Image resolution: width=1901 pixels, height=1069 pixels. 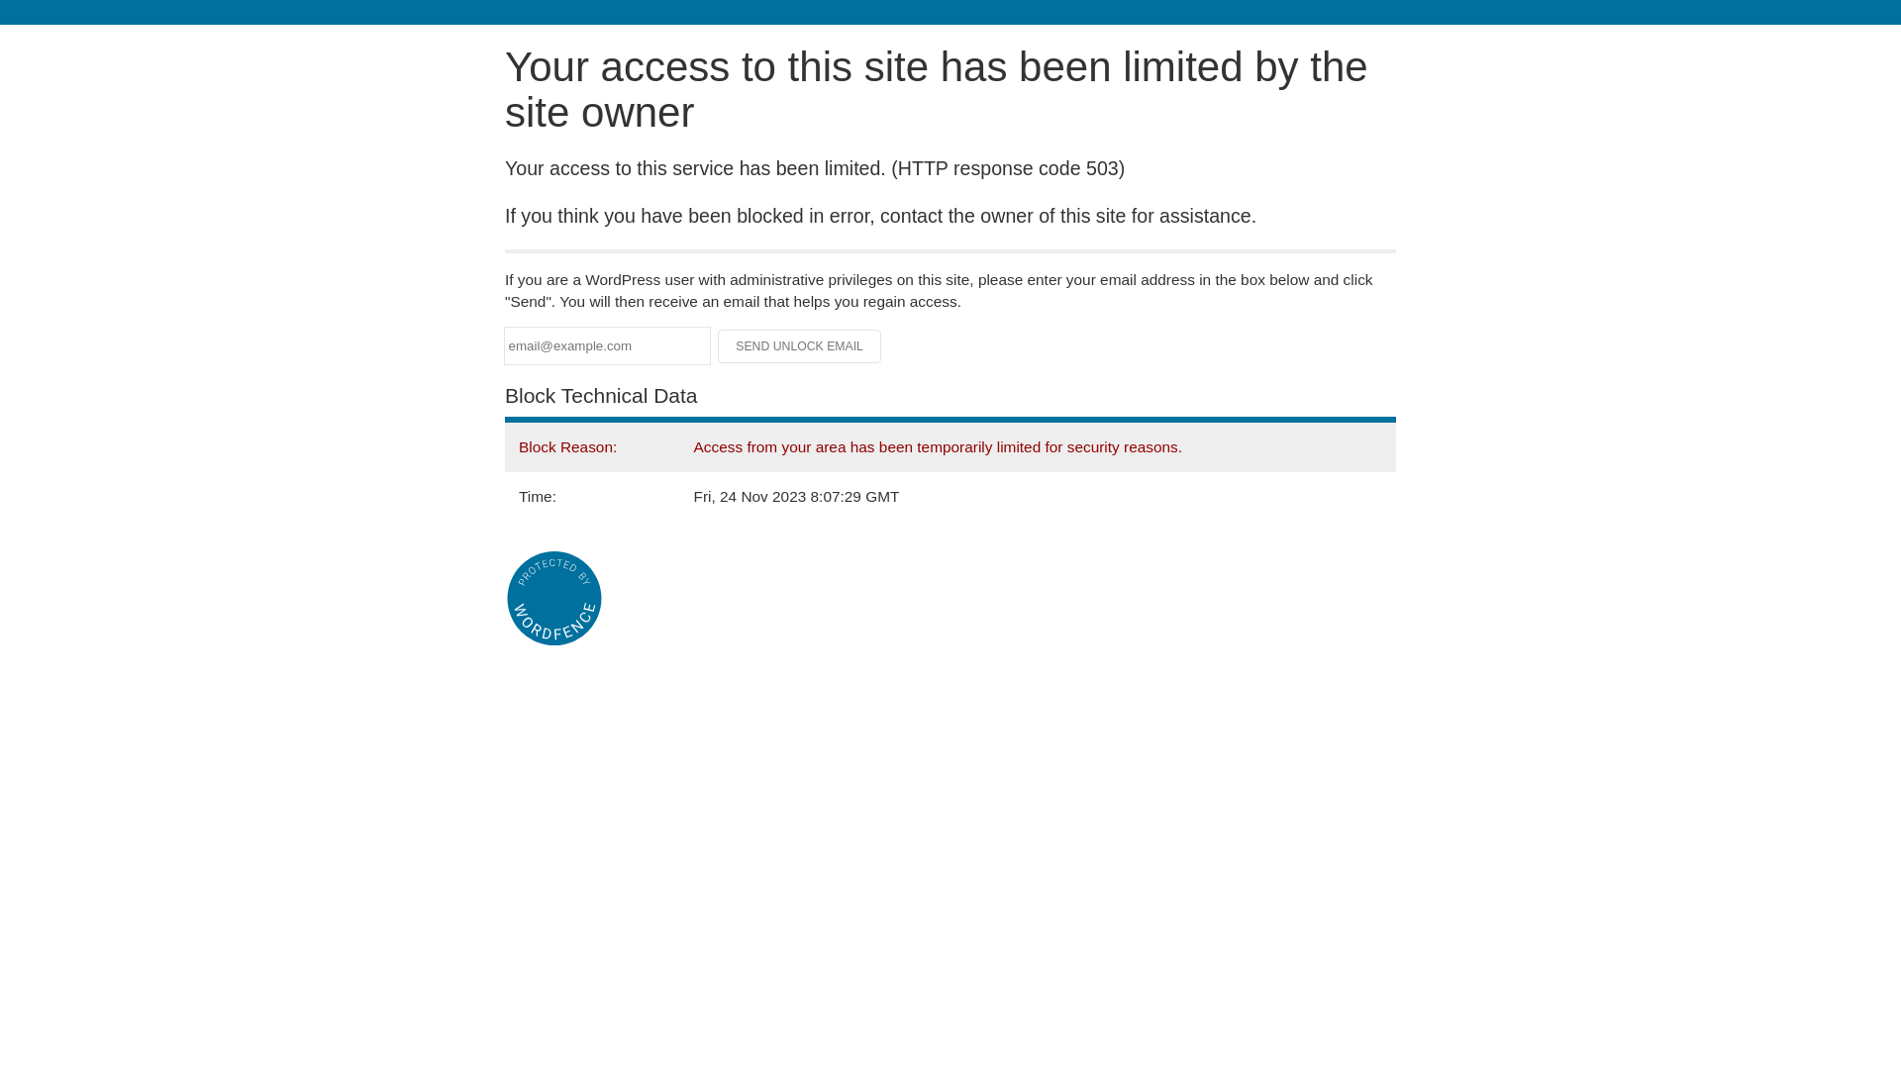 What do you see at coordinates (800, 346) in the screenshot?
I see `Send Unlock Email` at bounding box center [800, 346].